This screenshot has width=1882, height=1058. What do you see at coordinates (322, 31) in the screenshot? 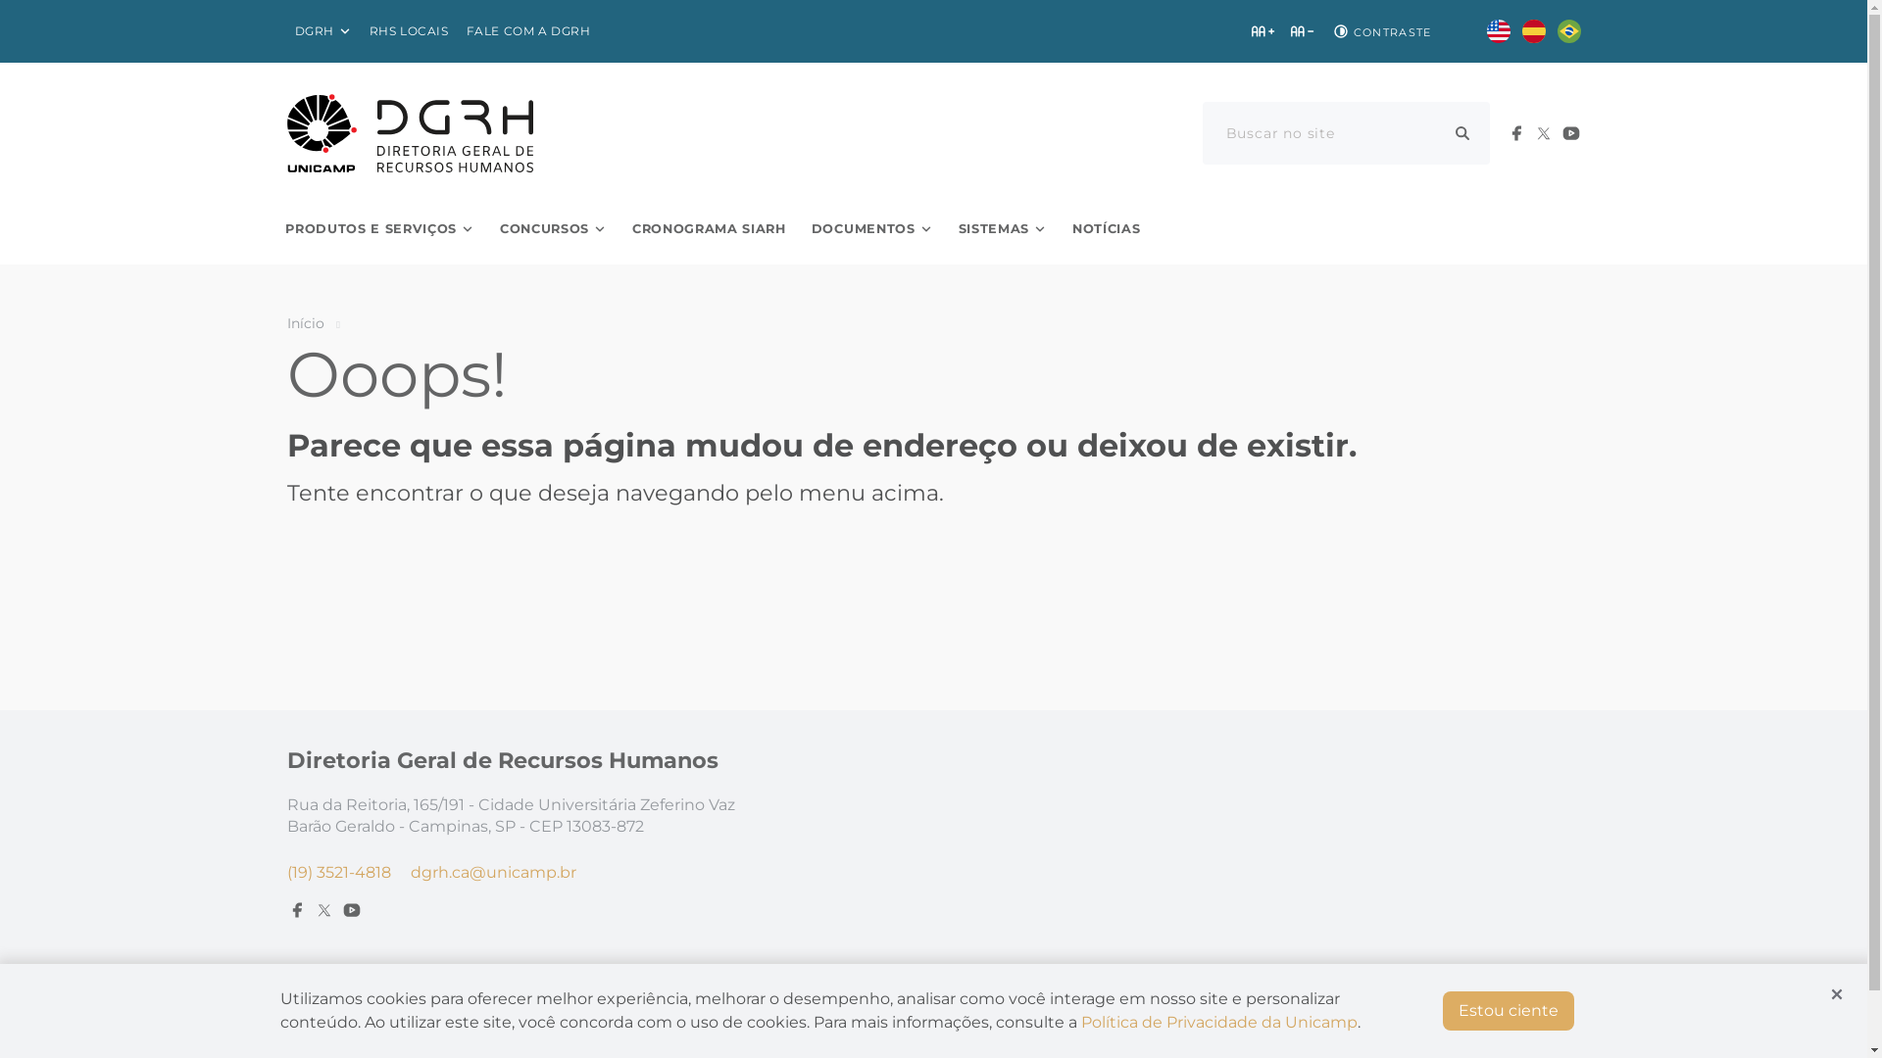
I see `DGRH` at bounding box center [322, 31].